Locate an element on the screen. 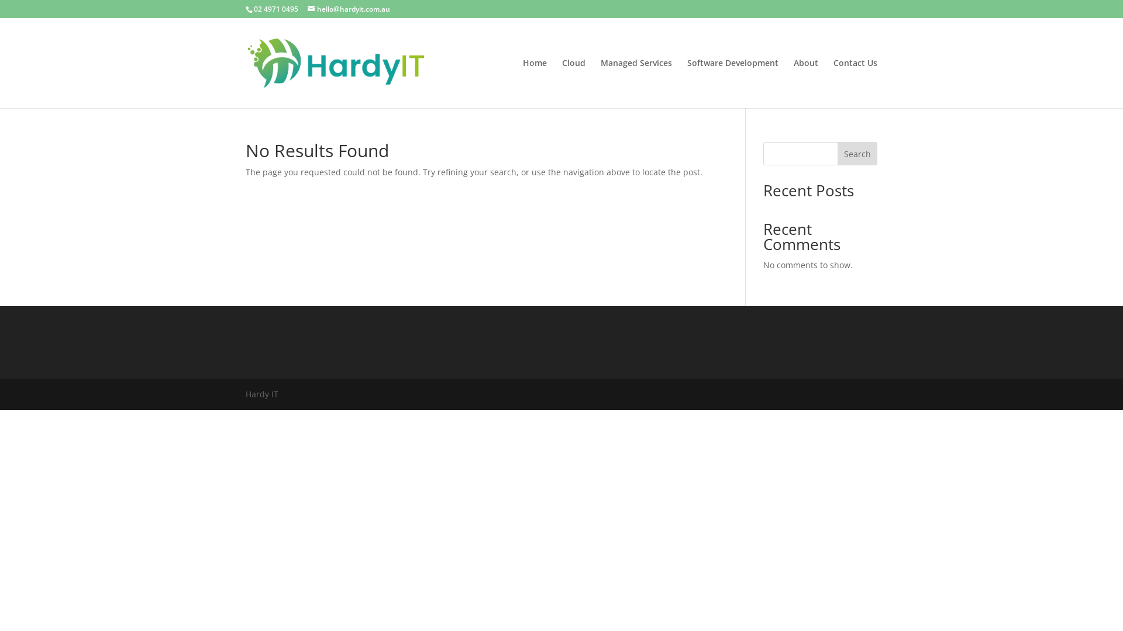 Image resolution: width=1123 pixels, height=631 pixels. About is located at coordinates (806, 84).